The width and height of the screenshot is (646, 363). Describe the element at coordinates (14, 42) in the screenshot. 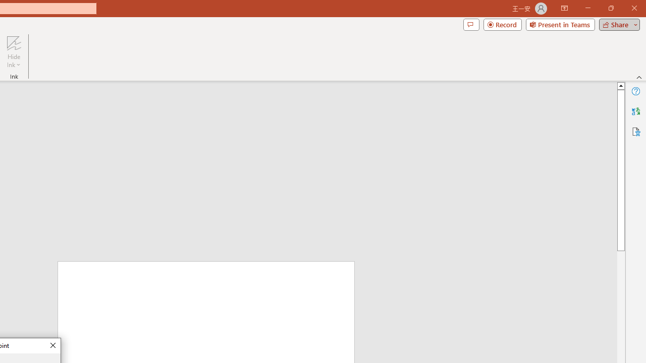

I see `Hide Ink` at that location.